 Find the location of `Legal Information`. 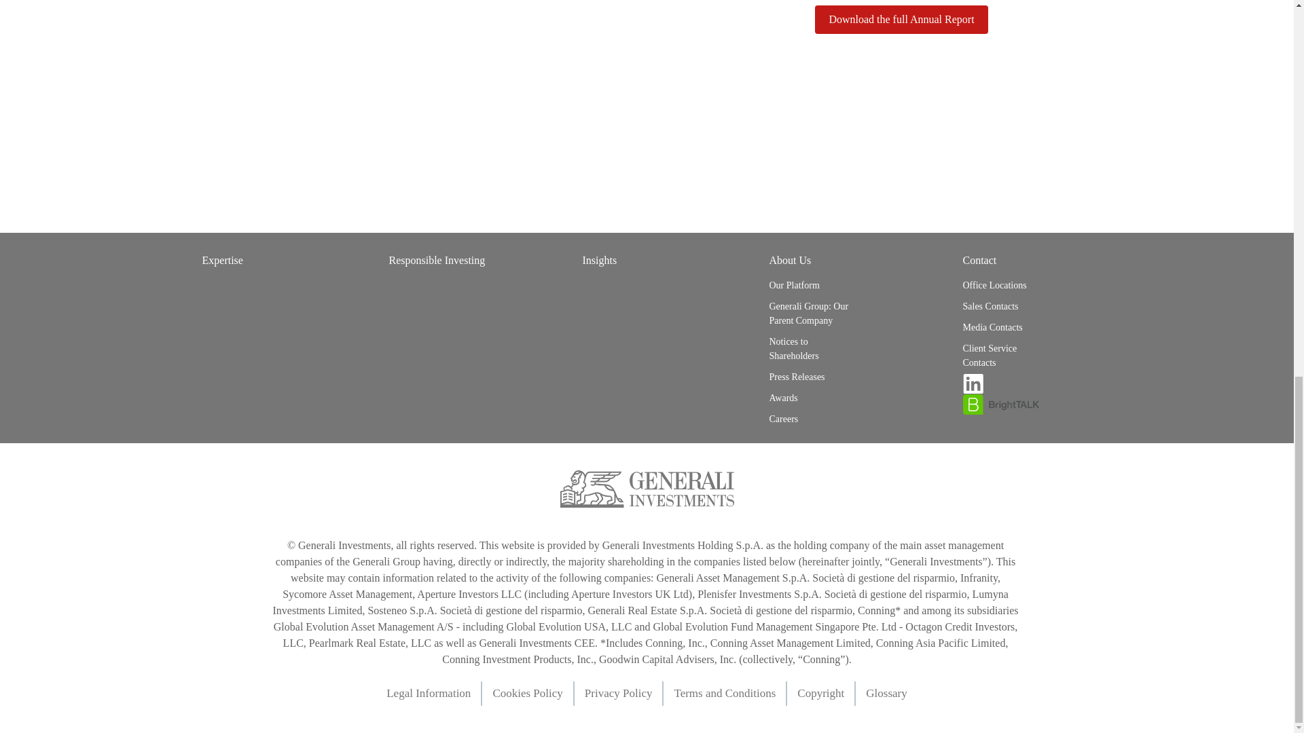

Legal Information is located at coordinates (434, 694).